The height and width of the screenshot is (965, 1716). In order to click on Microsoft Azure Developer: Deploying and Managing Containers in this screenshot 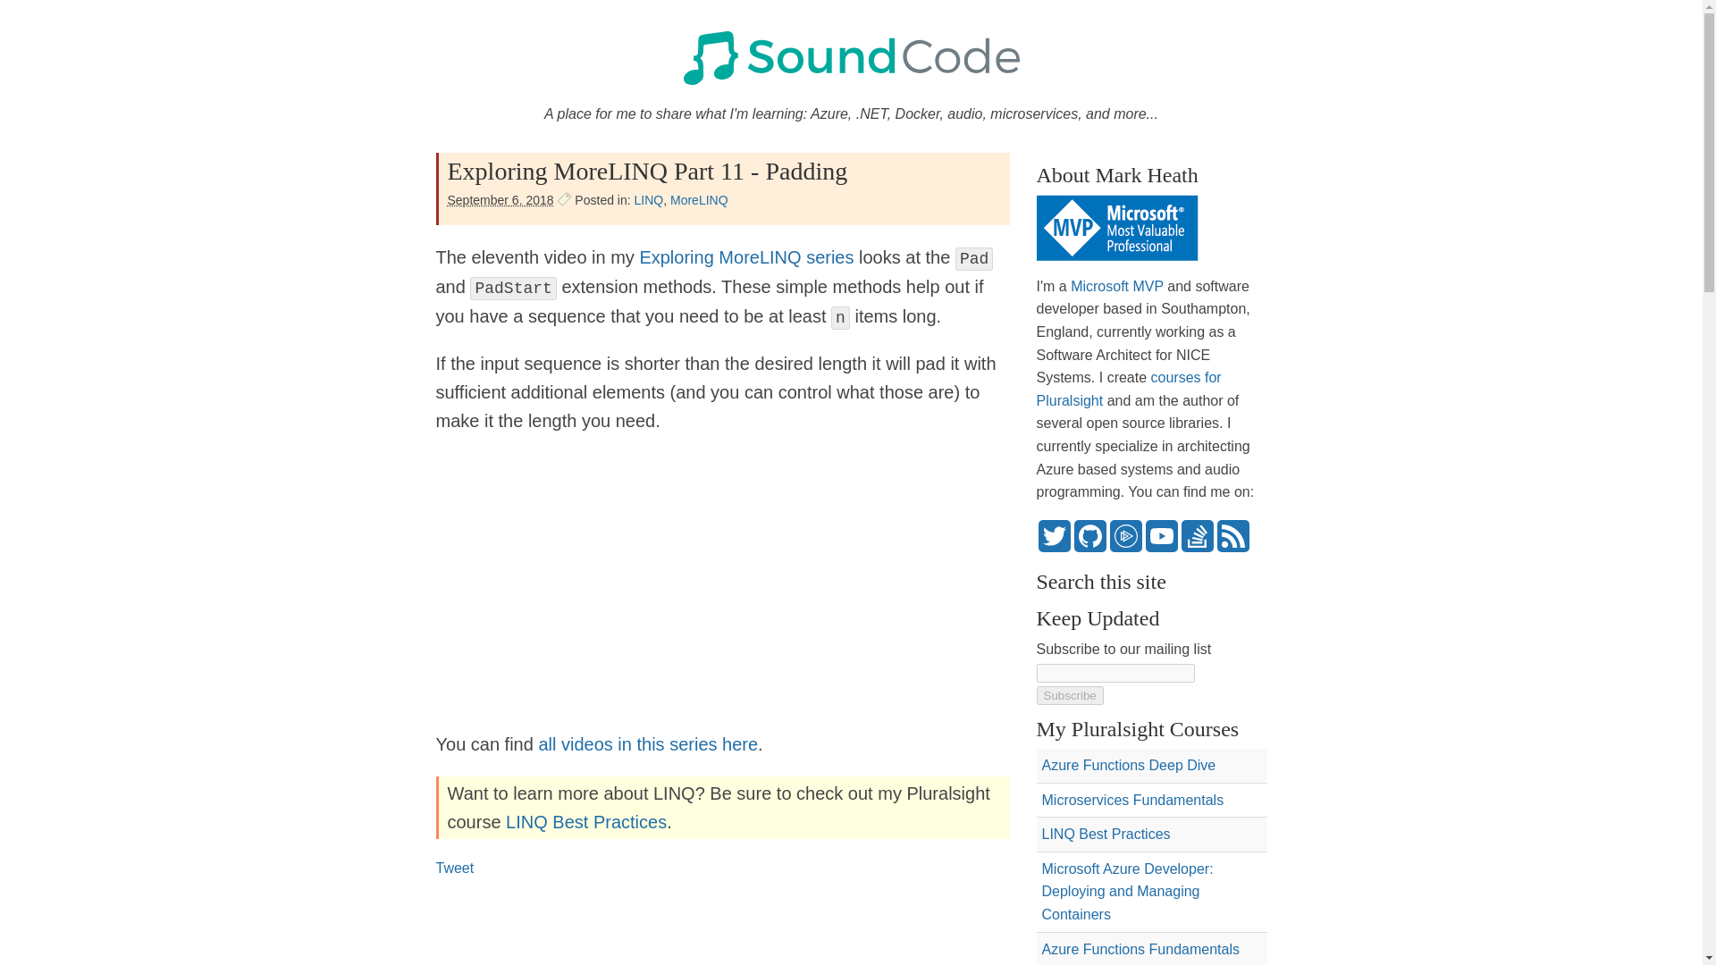, I will do `click(1127, 892)`.